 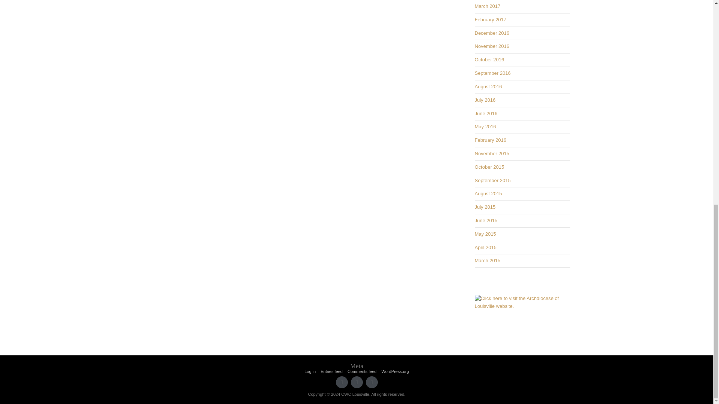 What do you see at coordinates (342, 382) in the screenshot?
I see `Twitter` at bounding box center [342, 382].